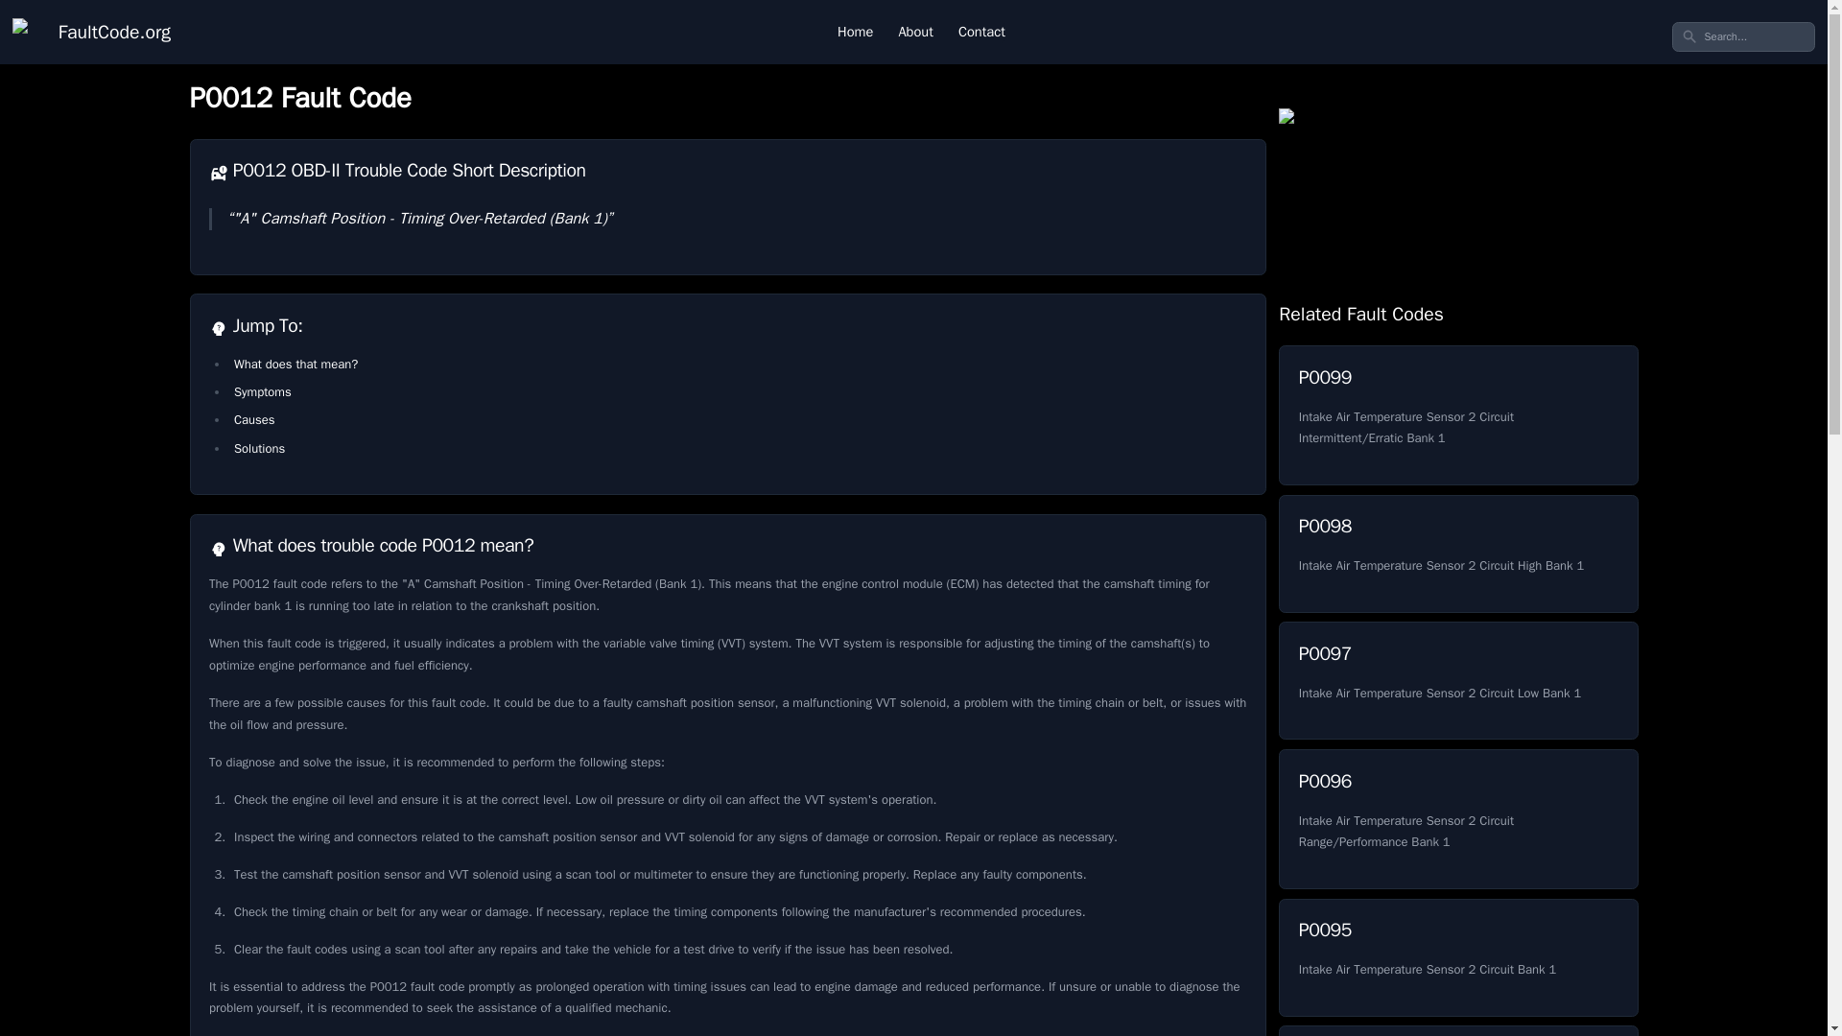  I want to click on P0099, so click(1457, 1030).